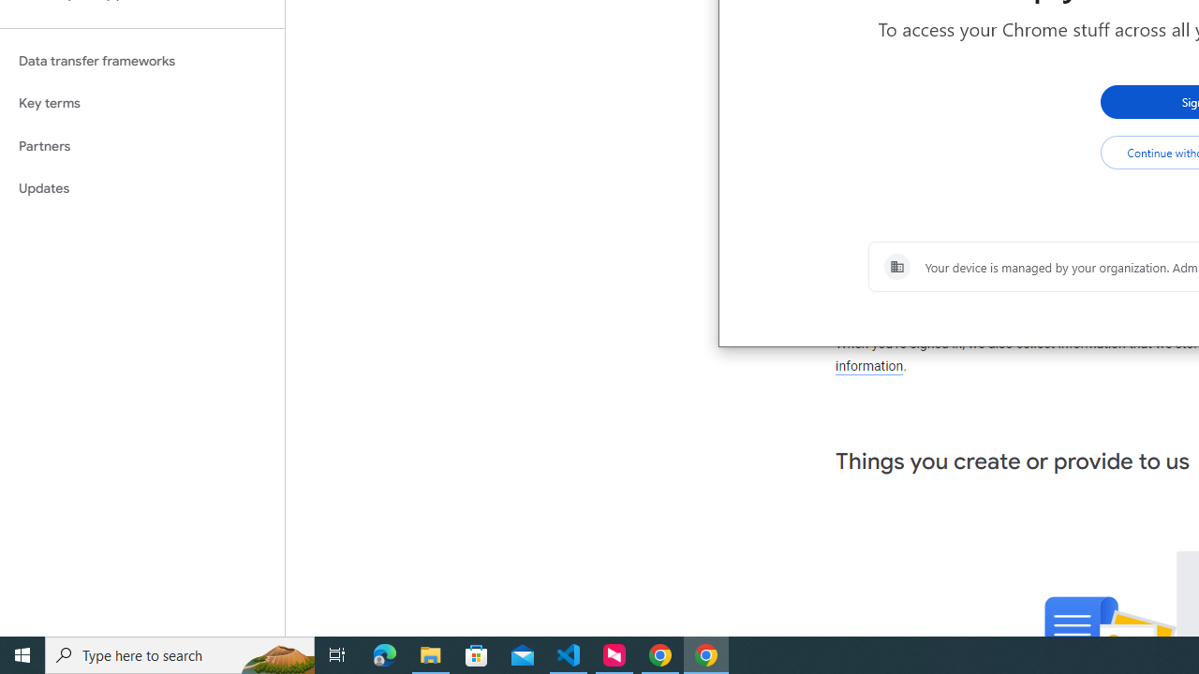 This screenshot has width=1199, height=674. Describe the element at coordinates (706, 655) in the screenshot. I see `Google Chrome - 1 running window` at that location.